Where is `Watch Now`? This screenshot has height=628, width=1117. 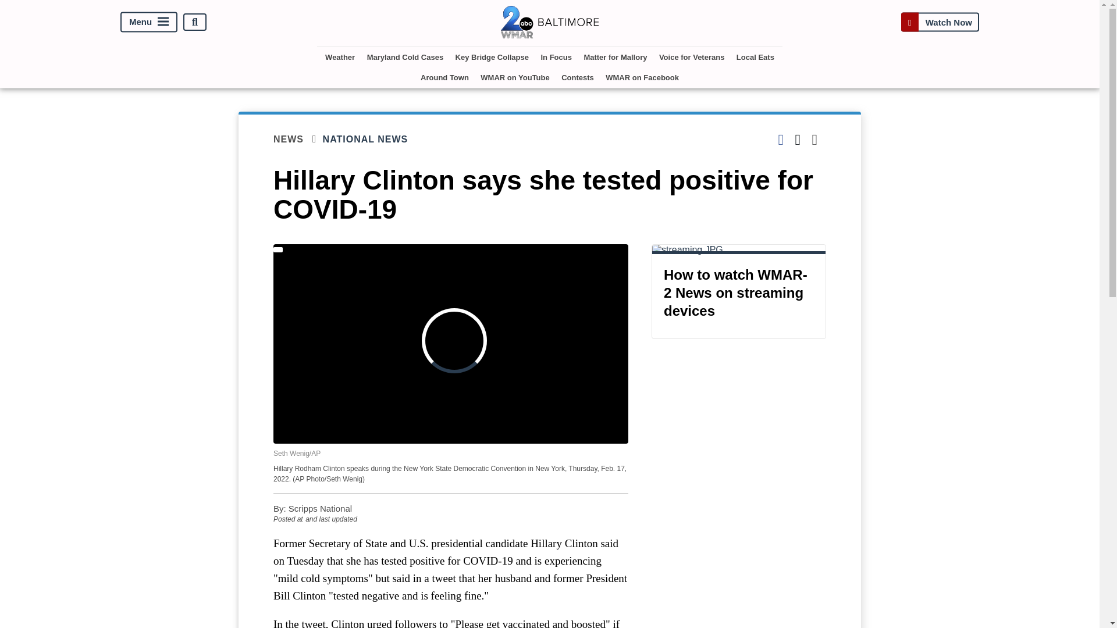 Watch Now is located at coordinates (940, 22).